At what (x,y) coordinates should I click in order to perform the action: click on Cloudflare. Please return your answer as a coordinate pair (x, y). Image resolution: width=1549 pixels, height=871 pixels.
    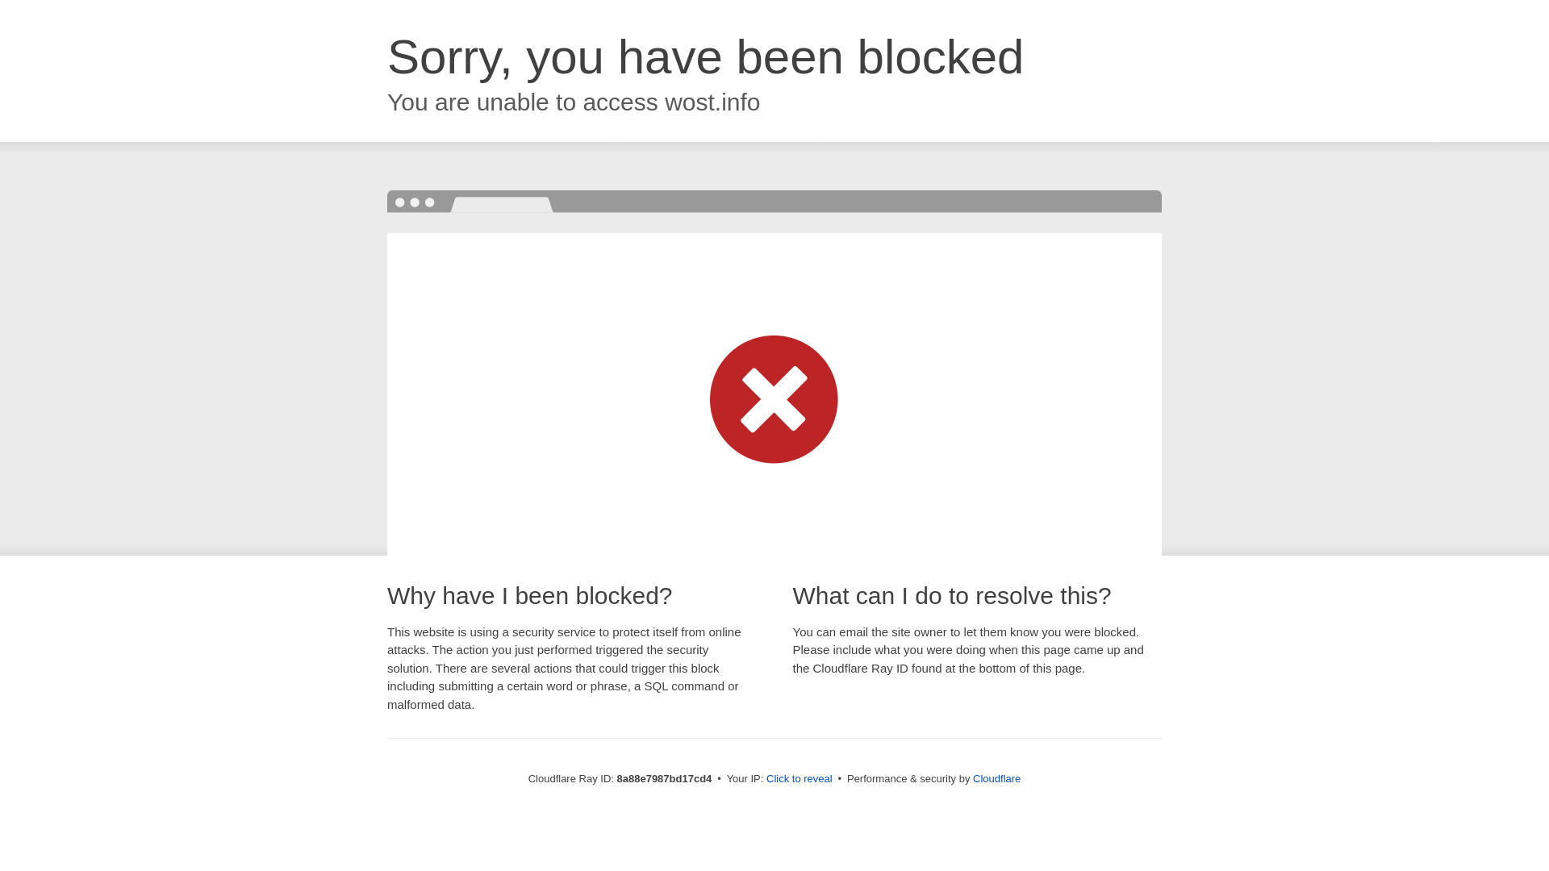
    Looking at the image, I should click on (996, 778).